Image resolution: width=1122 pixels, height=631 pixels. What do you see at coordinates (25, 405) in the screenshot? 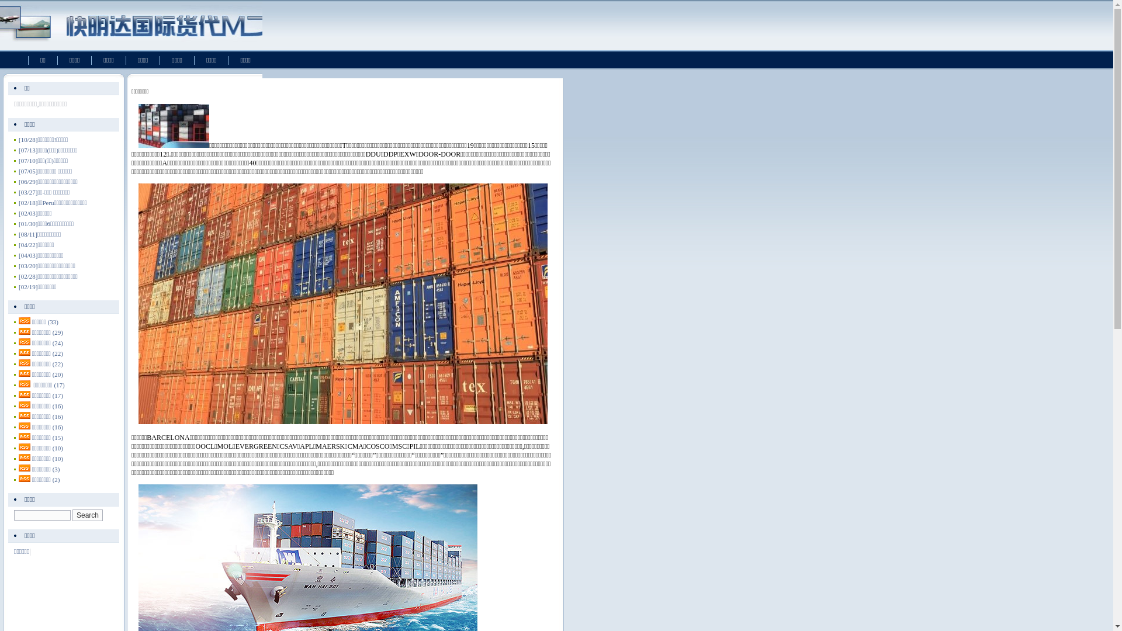
I see `rss` at bounding box center [25, 405].